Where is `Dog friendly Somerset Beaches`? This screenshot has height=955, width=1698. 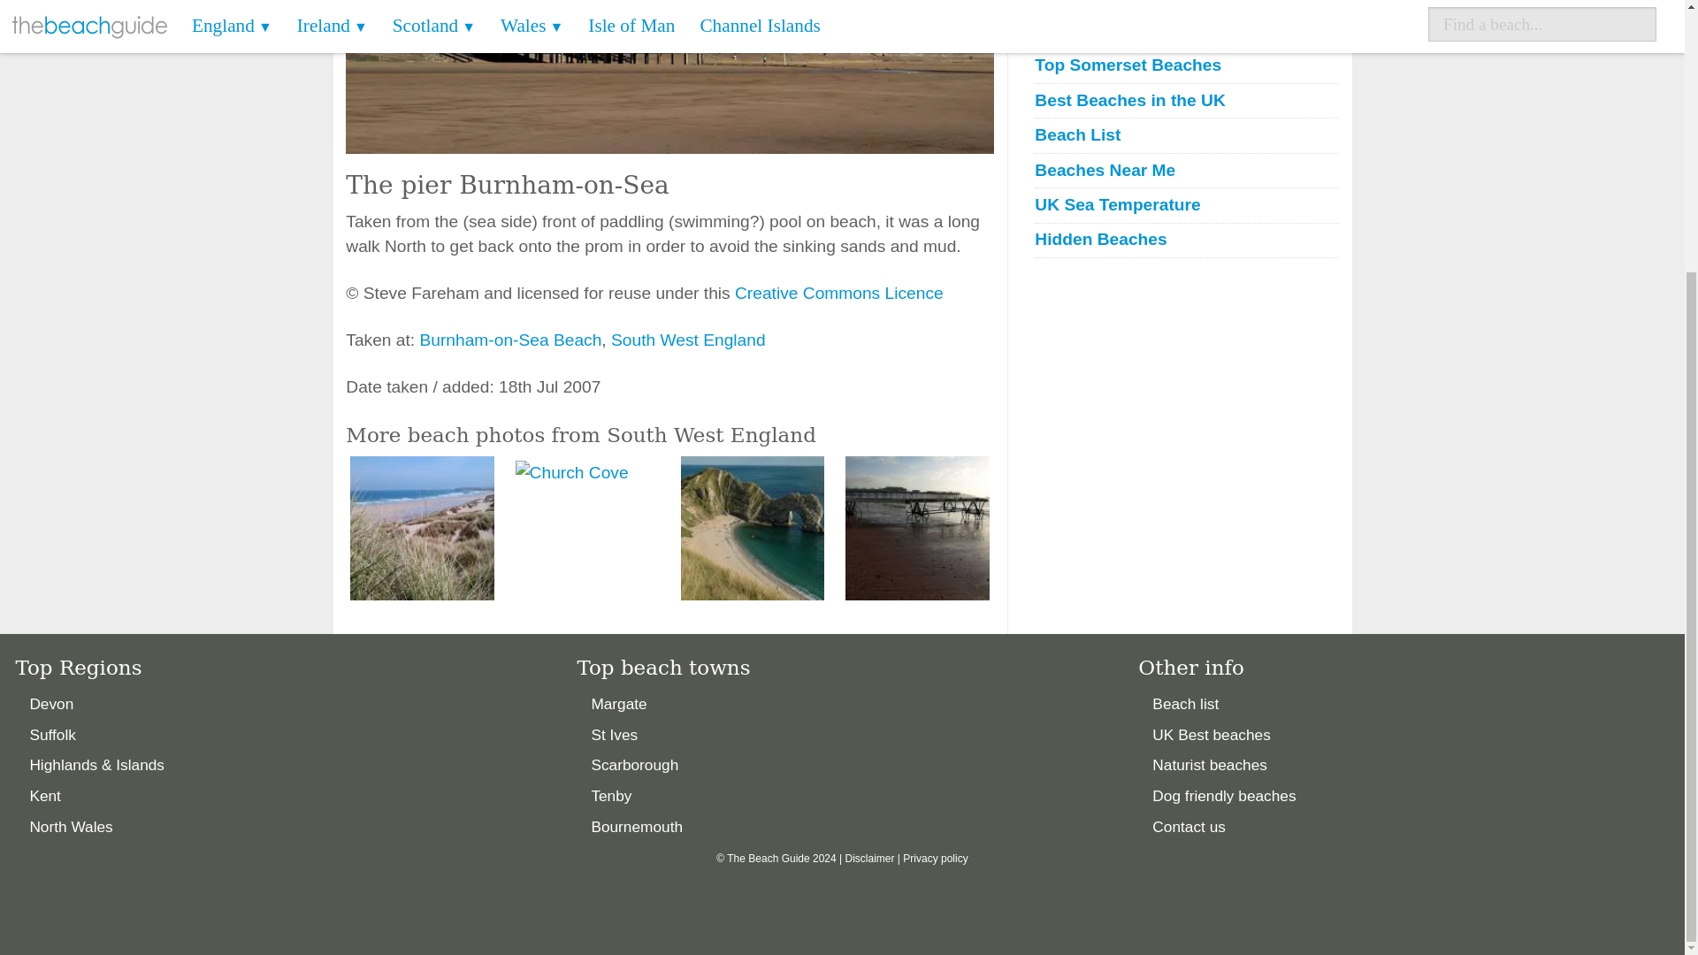 Dog friendly Somerset Beaches is located at coordinates (1185, 30).